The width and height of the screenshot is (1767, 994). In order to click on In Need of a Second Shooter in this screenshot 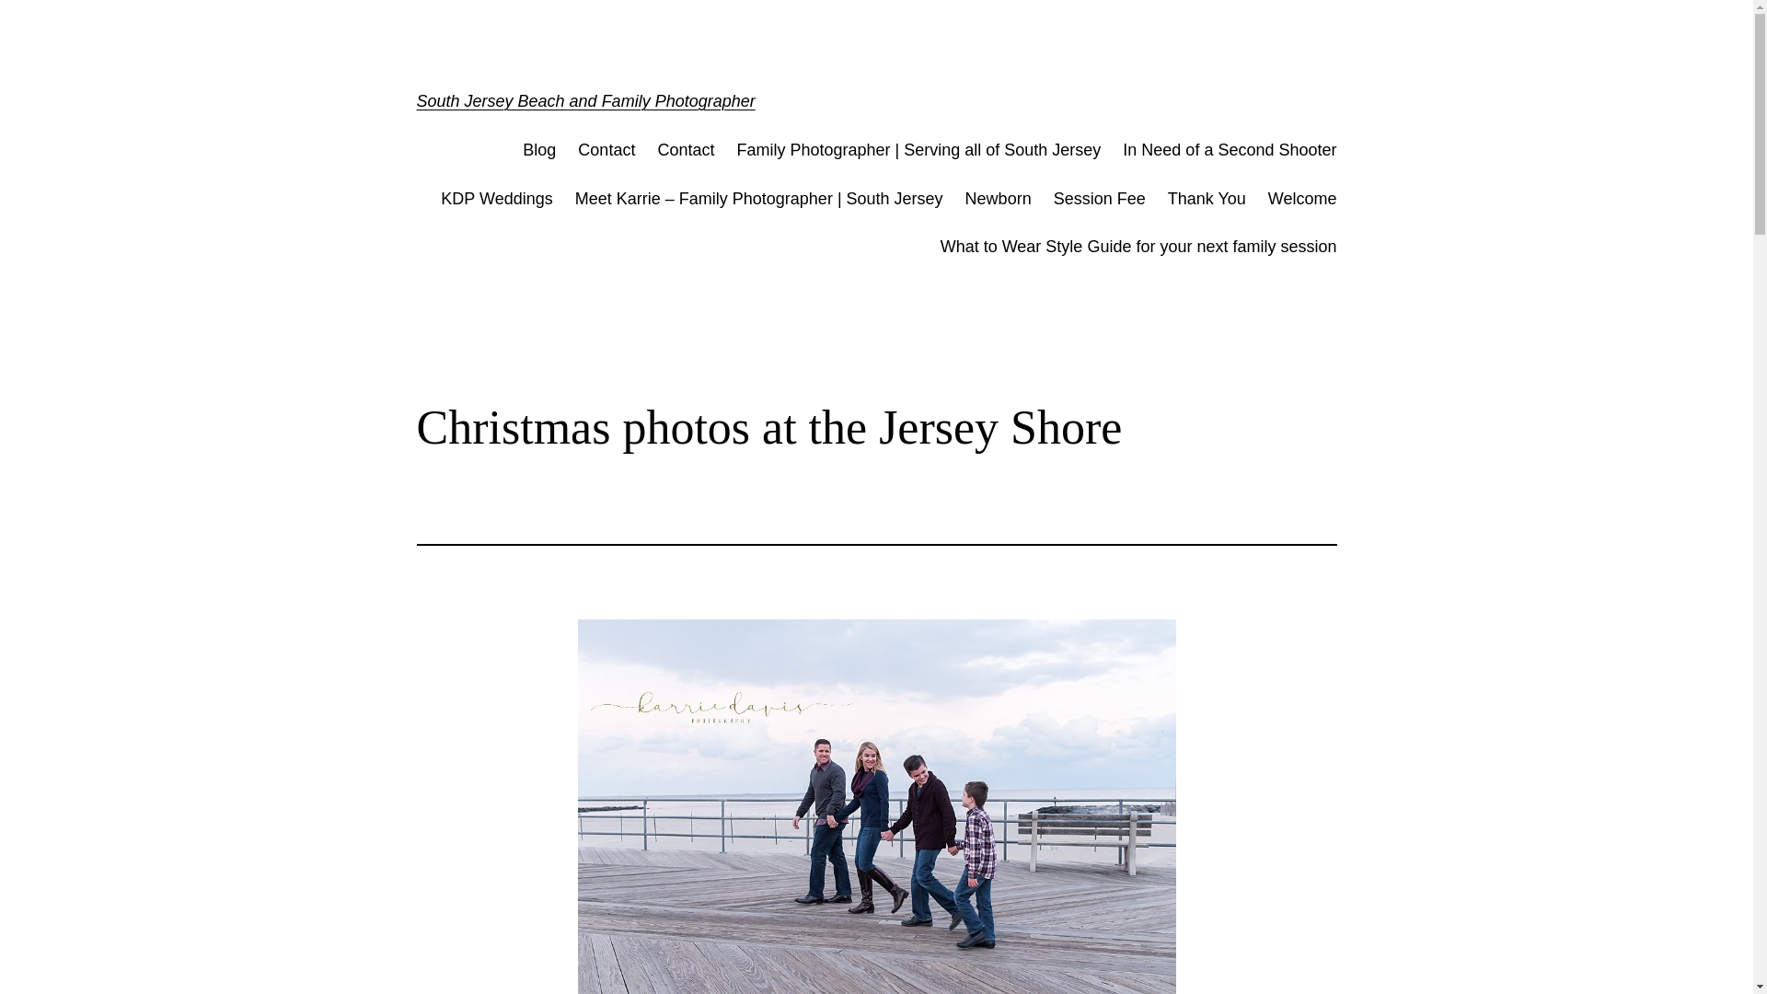, I will do `click(1229, 151)`.